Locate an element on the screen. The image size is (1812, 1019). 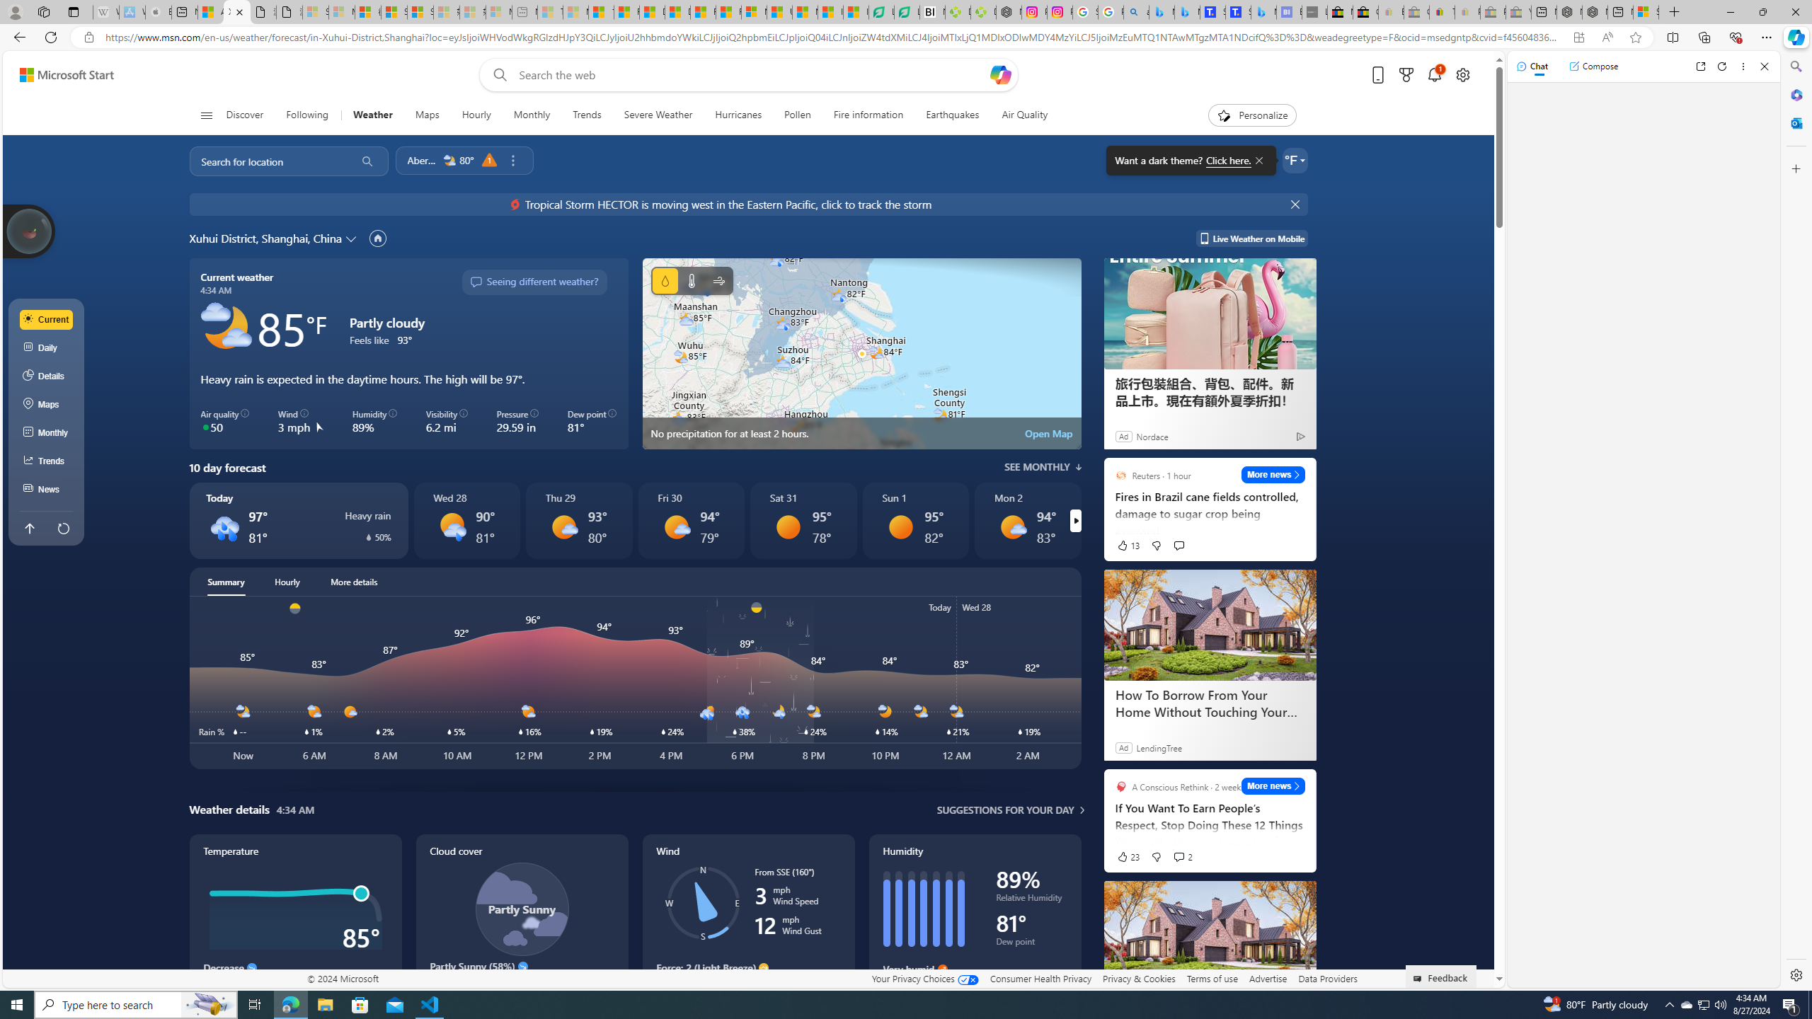
Partly cloudy is located at coordinates (226, 328).